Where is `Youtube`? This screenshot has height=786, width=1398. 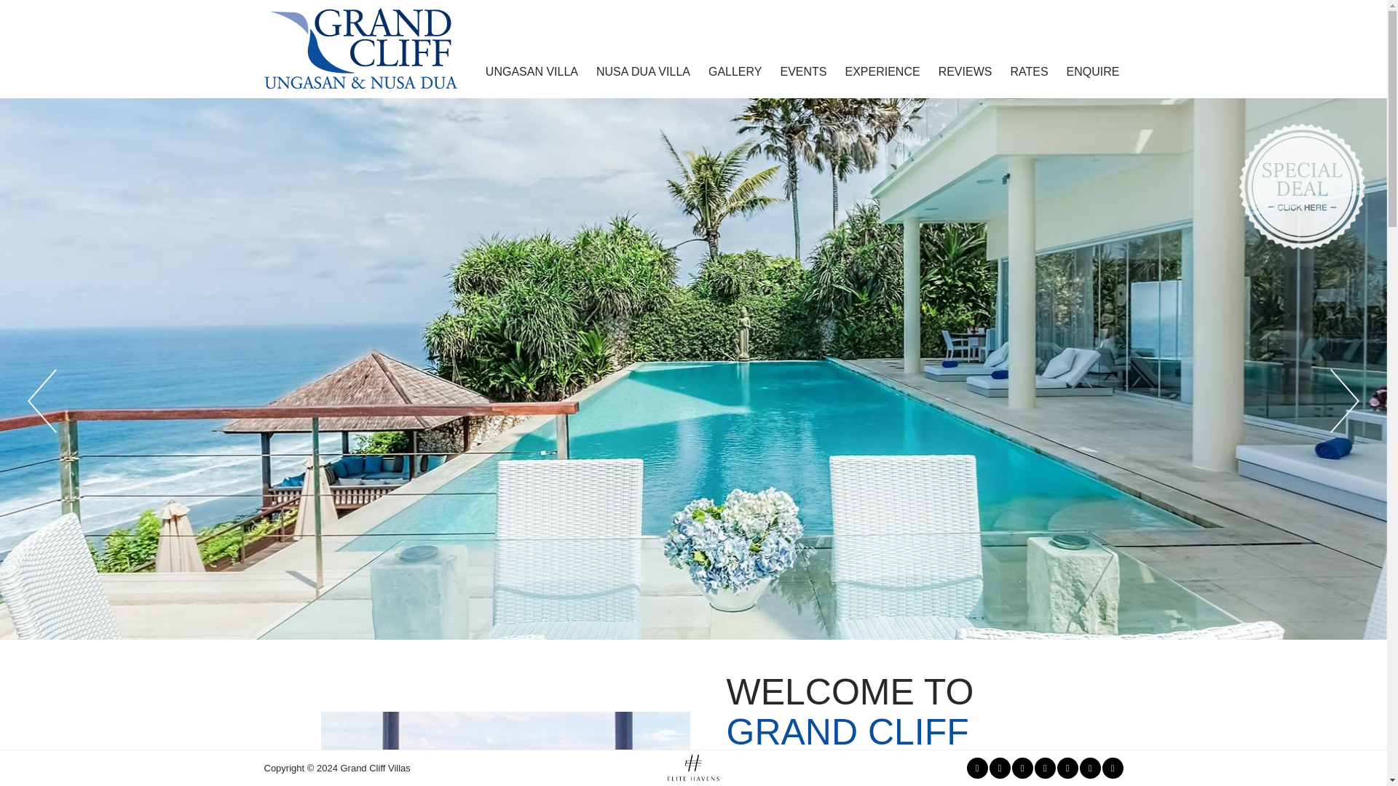
Youtube is located at coordinates (1089, 769).